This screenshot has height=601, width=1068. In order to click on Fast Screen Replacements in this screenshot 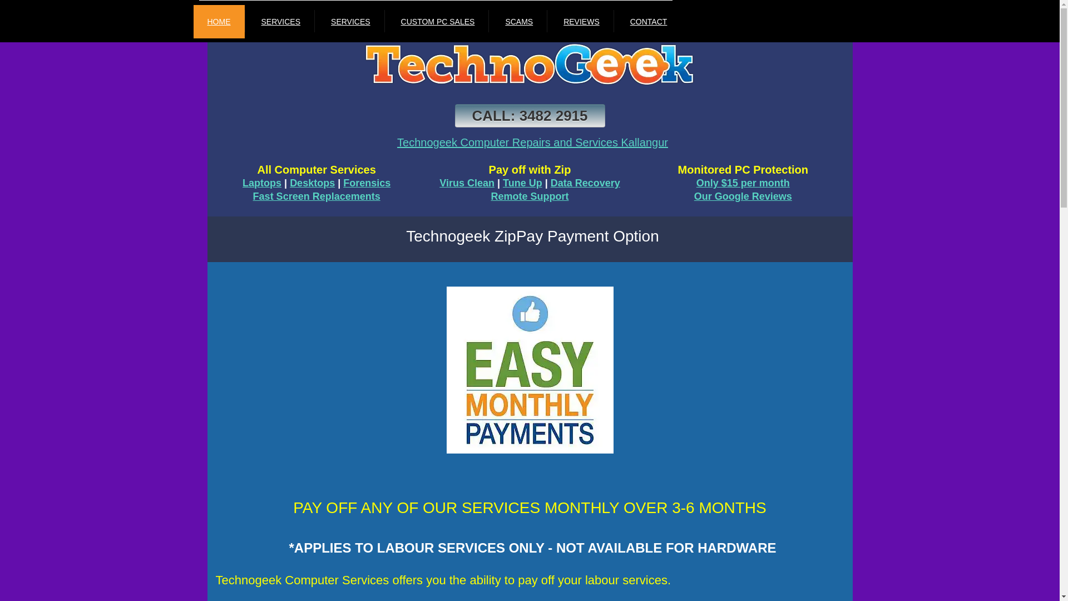, I will do `click(317, 196)`.